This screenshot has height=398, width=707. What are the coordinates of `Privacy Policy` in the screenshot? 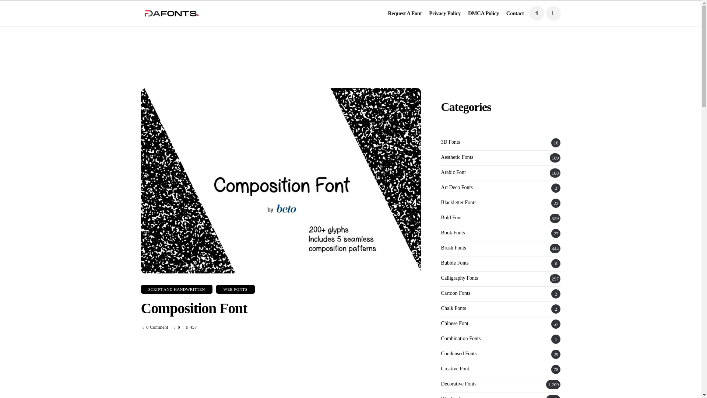 It's located at (445, 13).